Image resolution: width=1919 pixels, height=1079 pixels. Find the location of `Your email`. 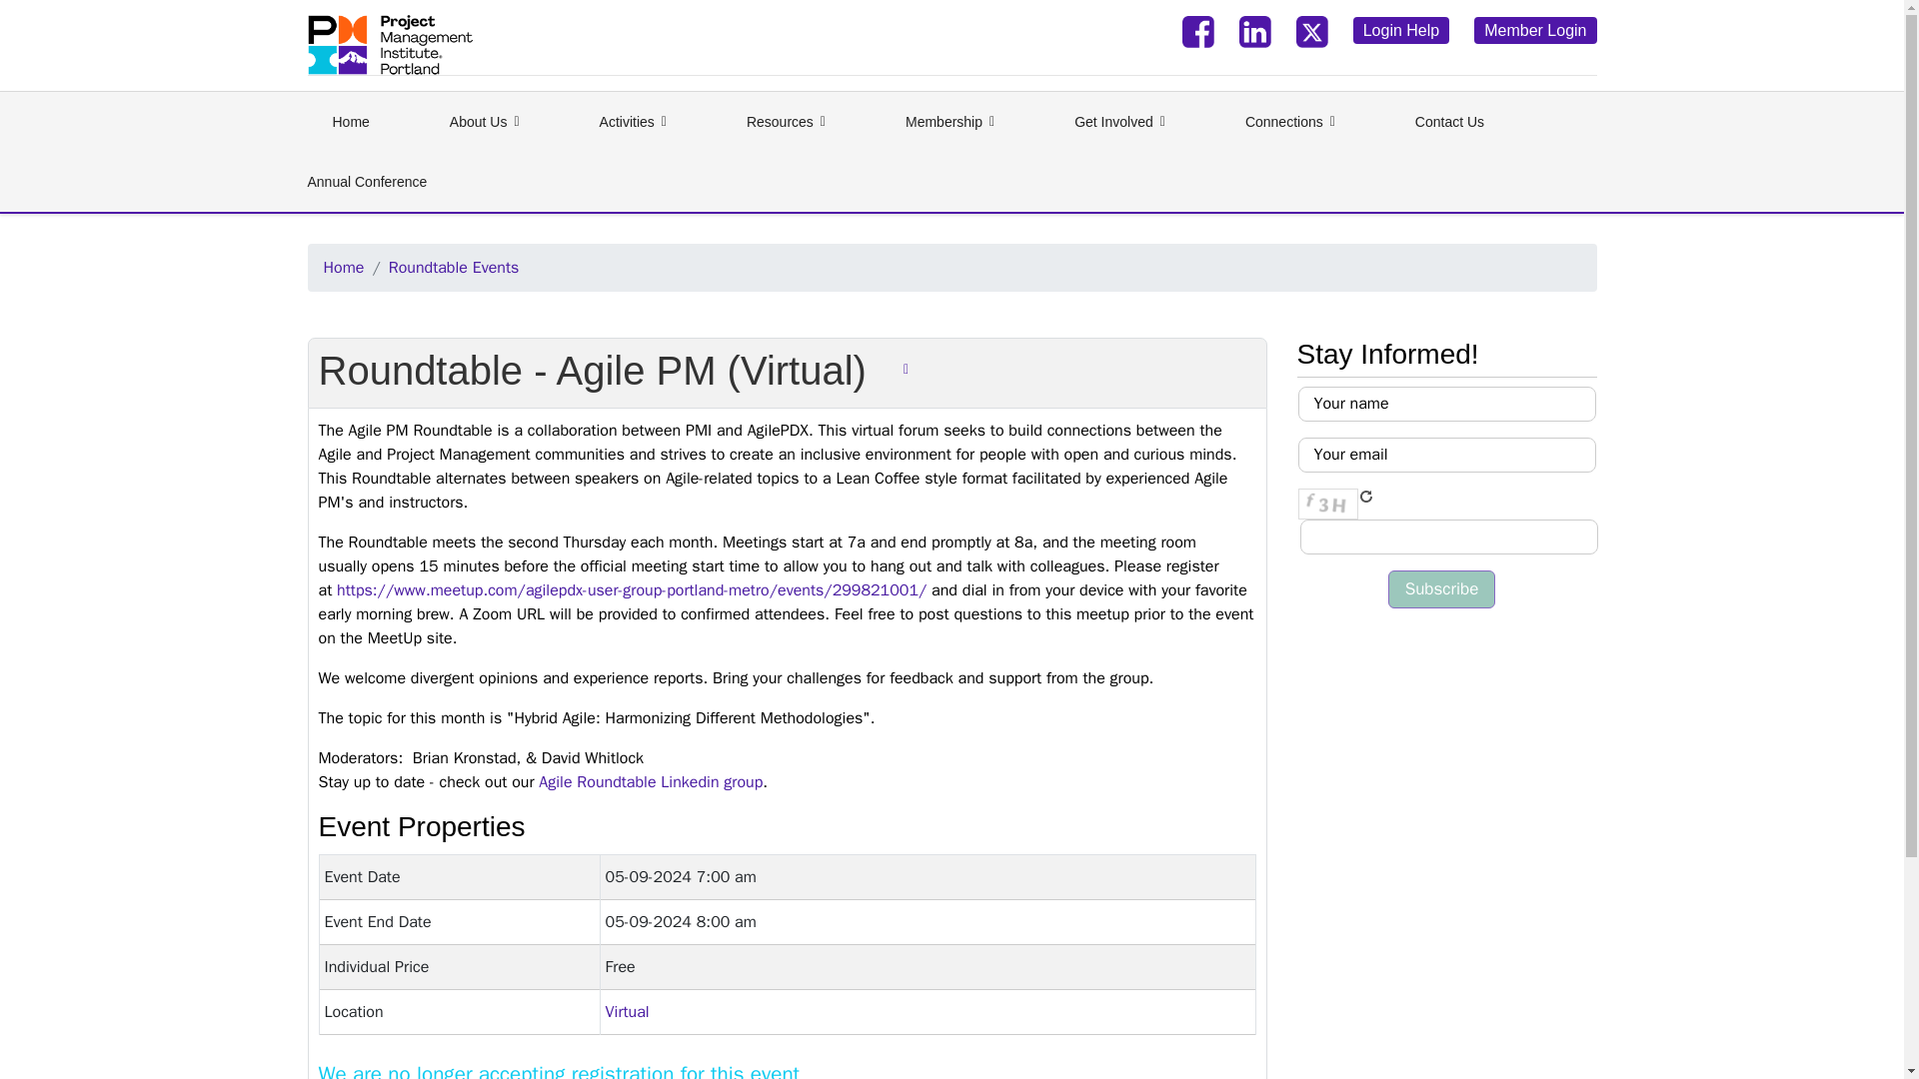

Your email is located at coordinates (1445, 456).